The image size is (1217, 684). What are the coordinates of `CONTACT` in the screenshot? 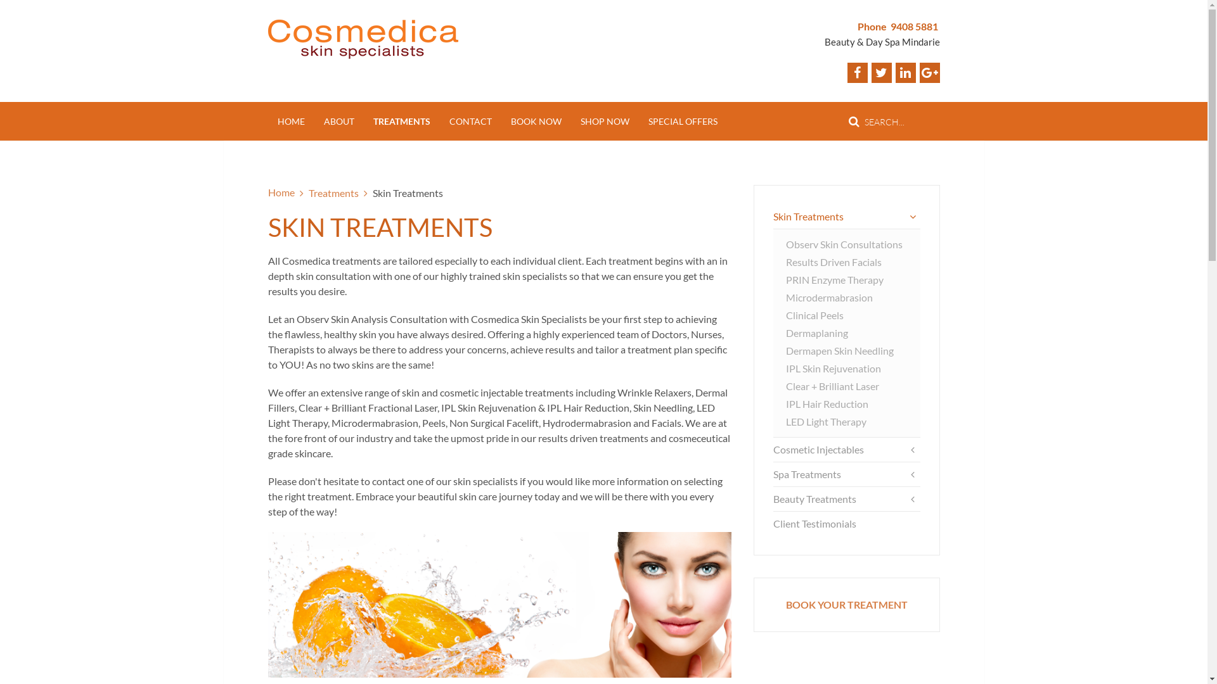 It's located at (470, 122).